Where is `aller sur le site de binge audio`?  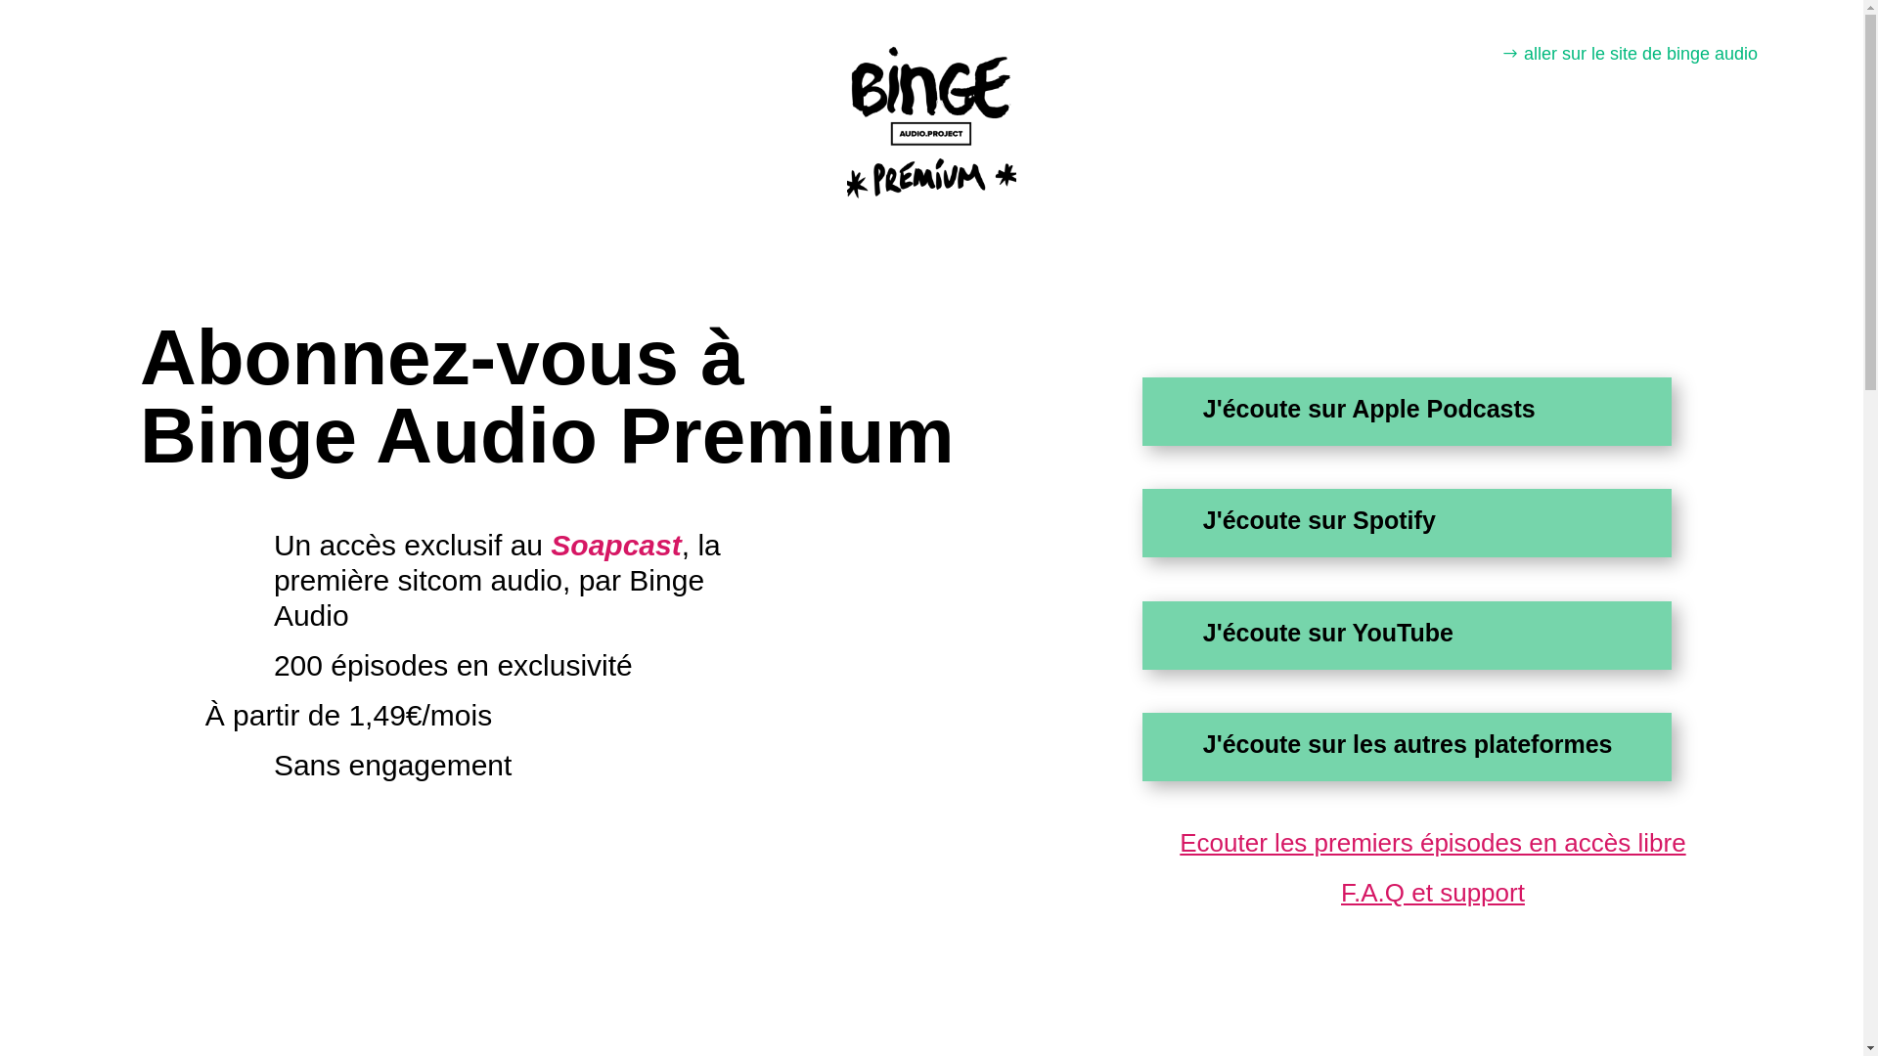 aller sur le site de binge audio is located at coordinates (1630, 55).